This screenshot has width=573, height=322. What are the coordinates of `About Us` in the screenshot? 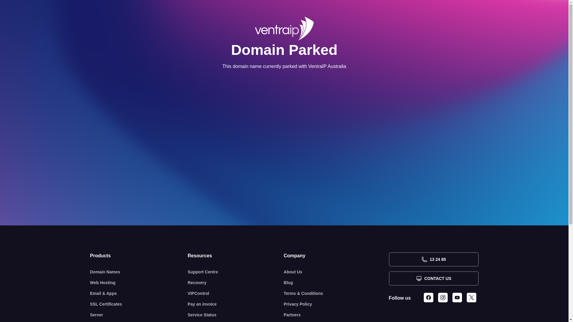 It's located at (336, 272).